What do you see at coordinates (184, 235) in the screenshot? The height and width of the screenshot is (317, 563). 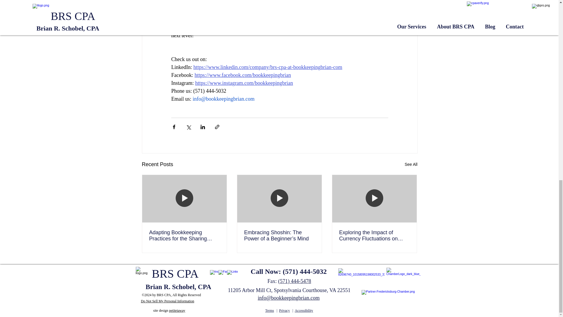 I see `Adapting Bookkeeping Practices for the Sharing Economy` at bounding box center [184, 235].